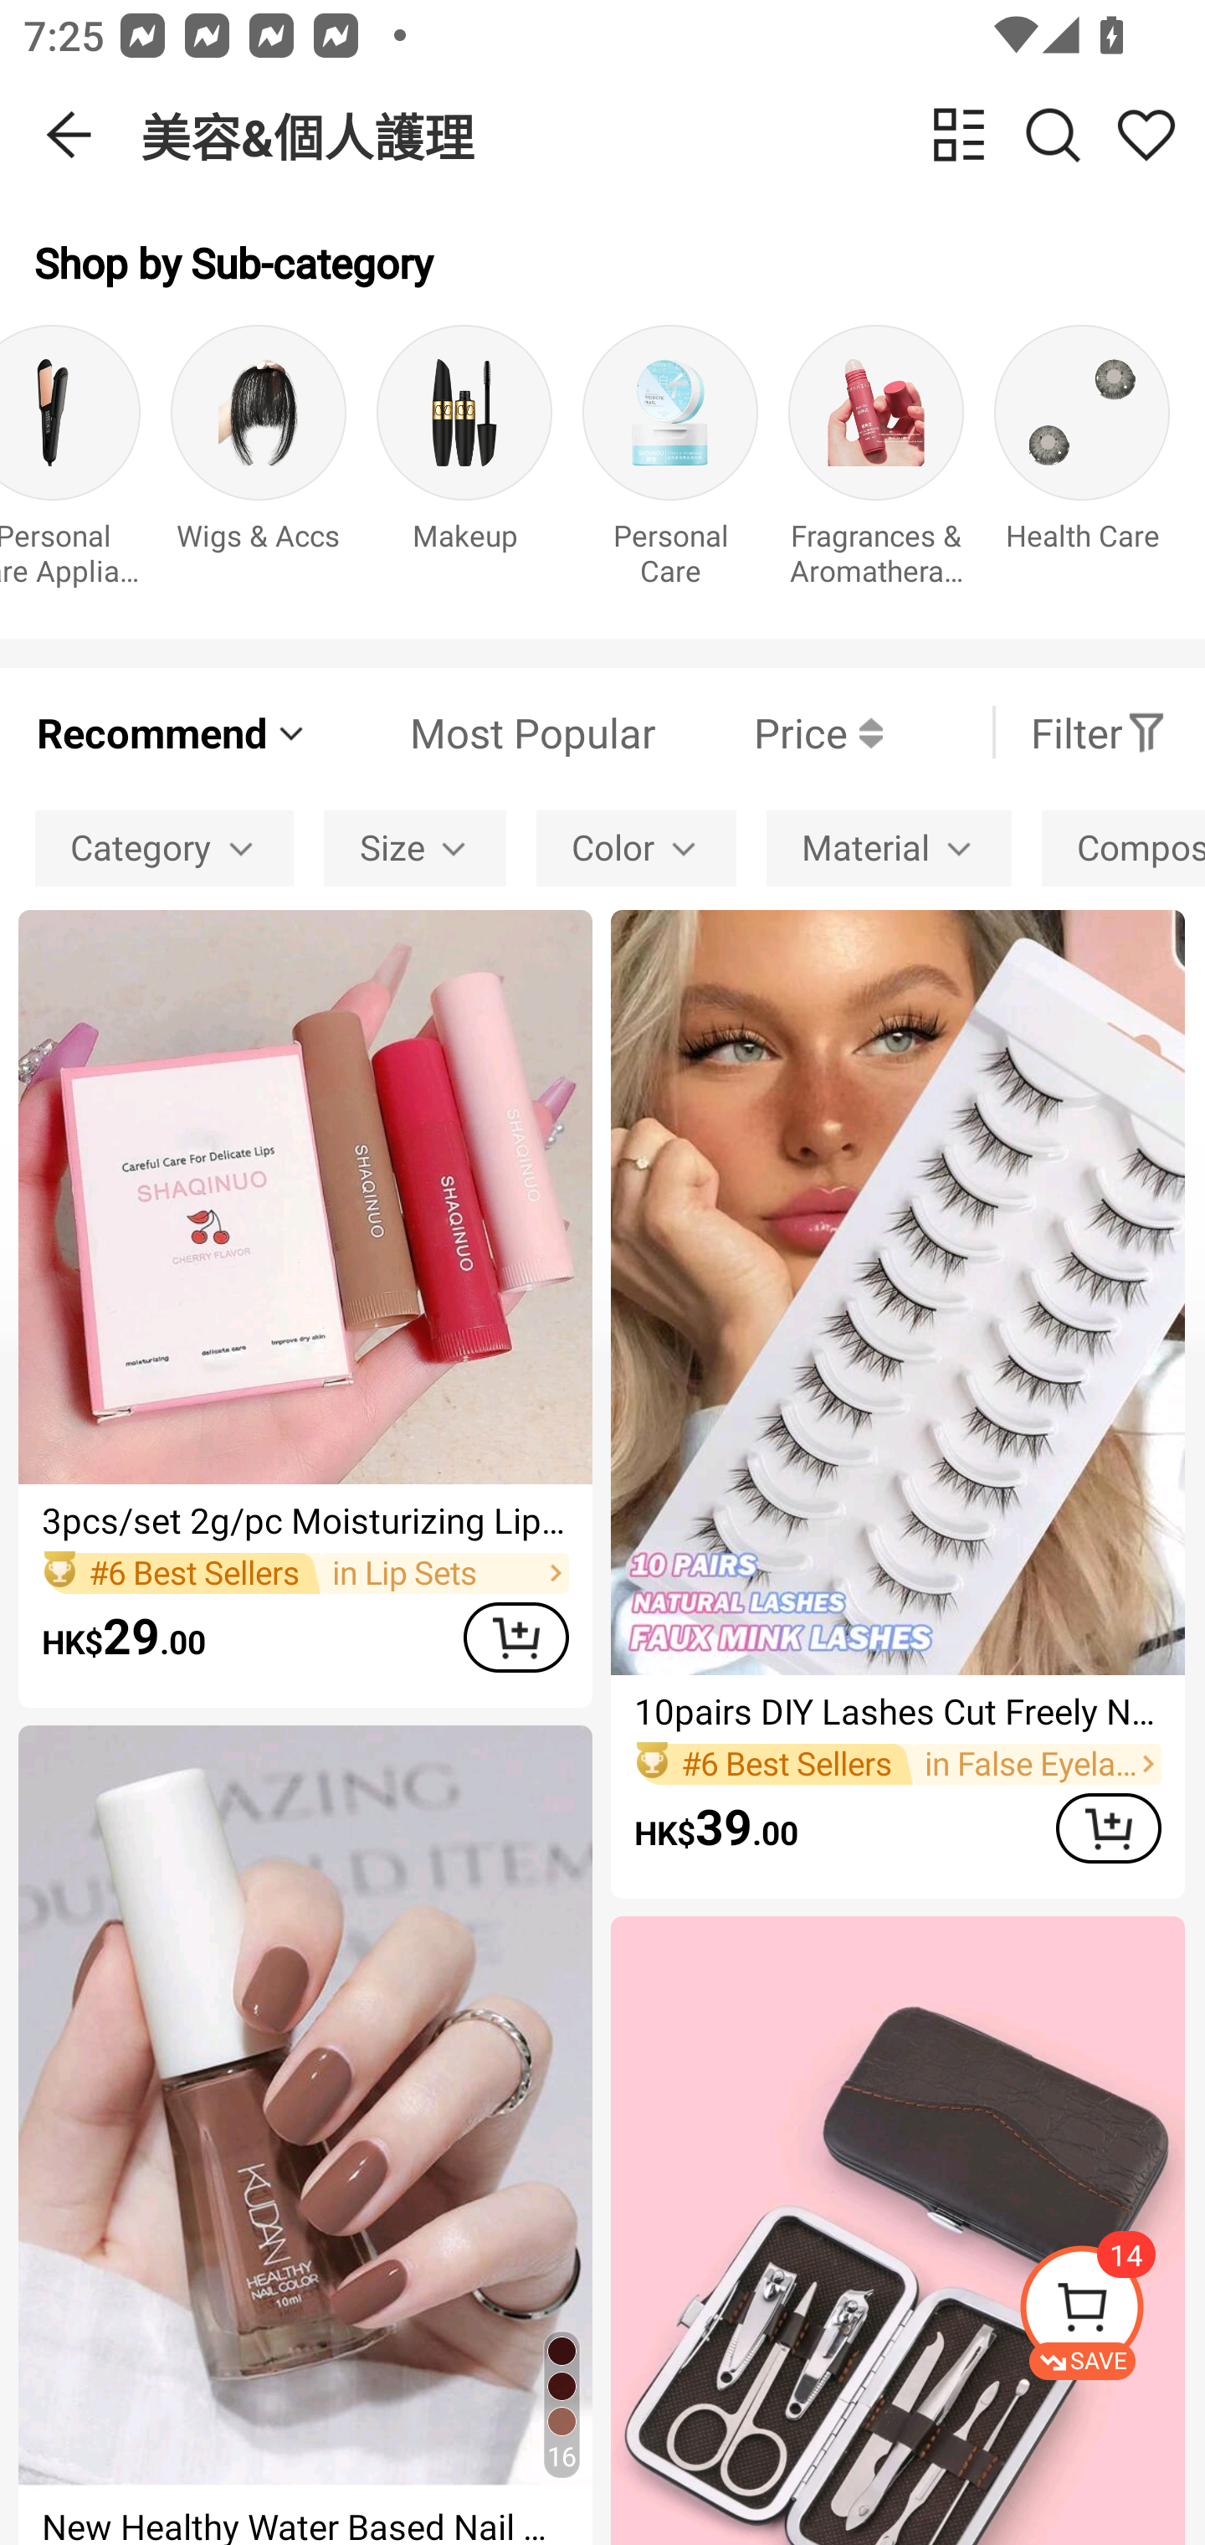  I want to click on Health Care, so click(1082, 464).